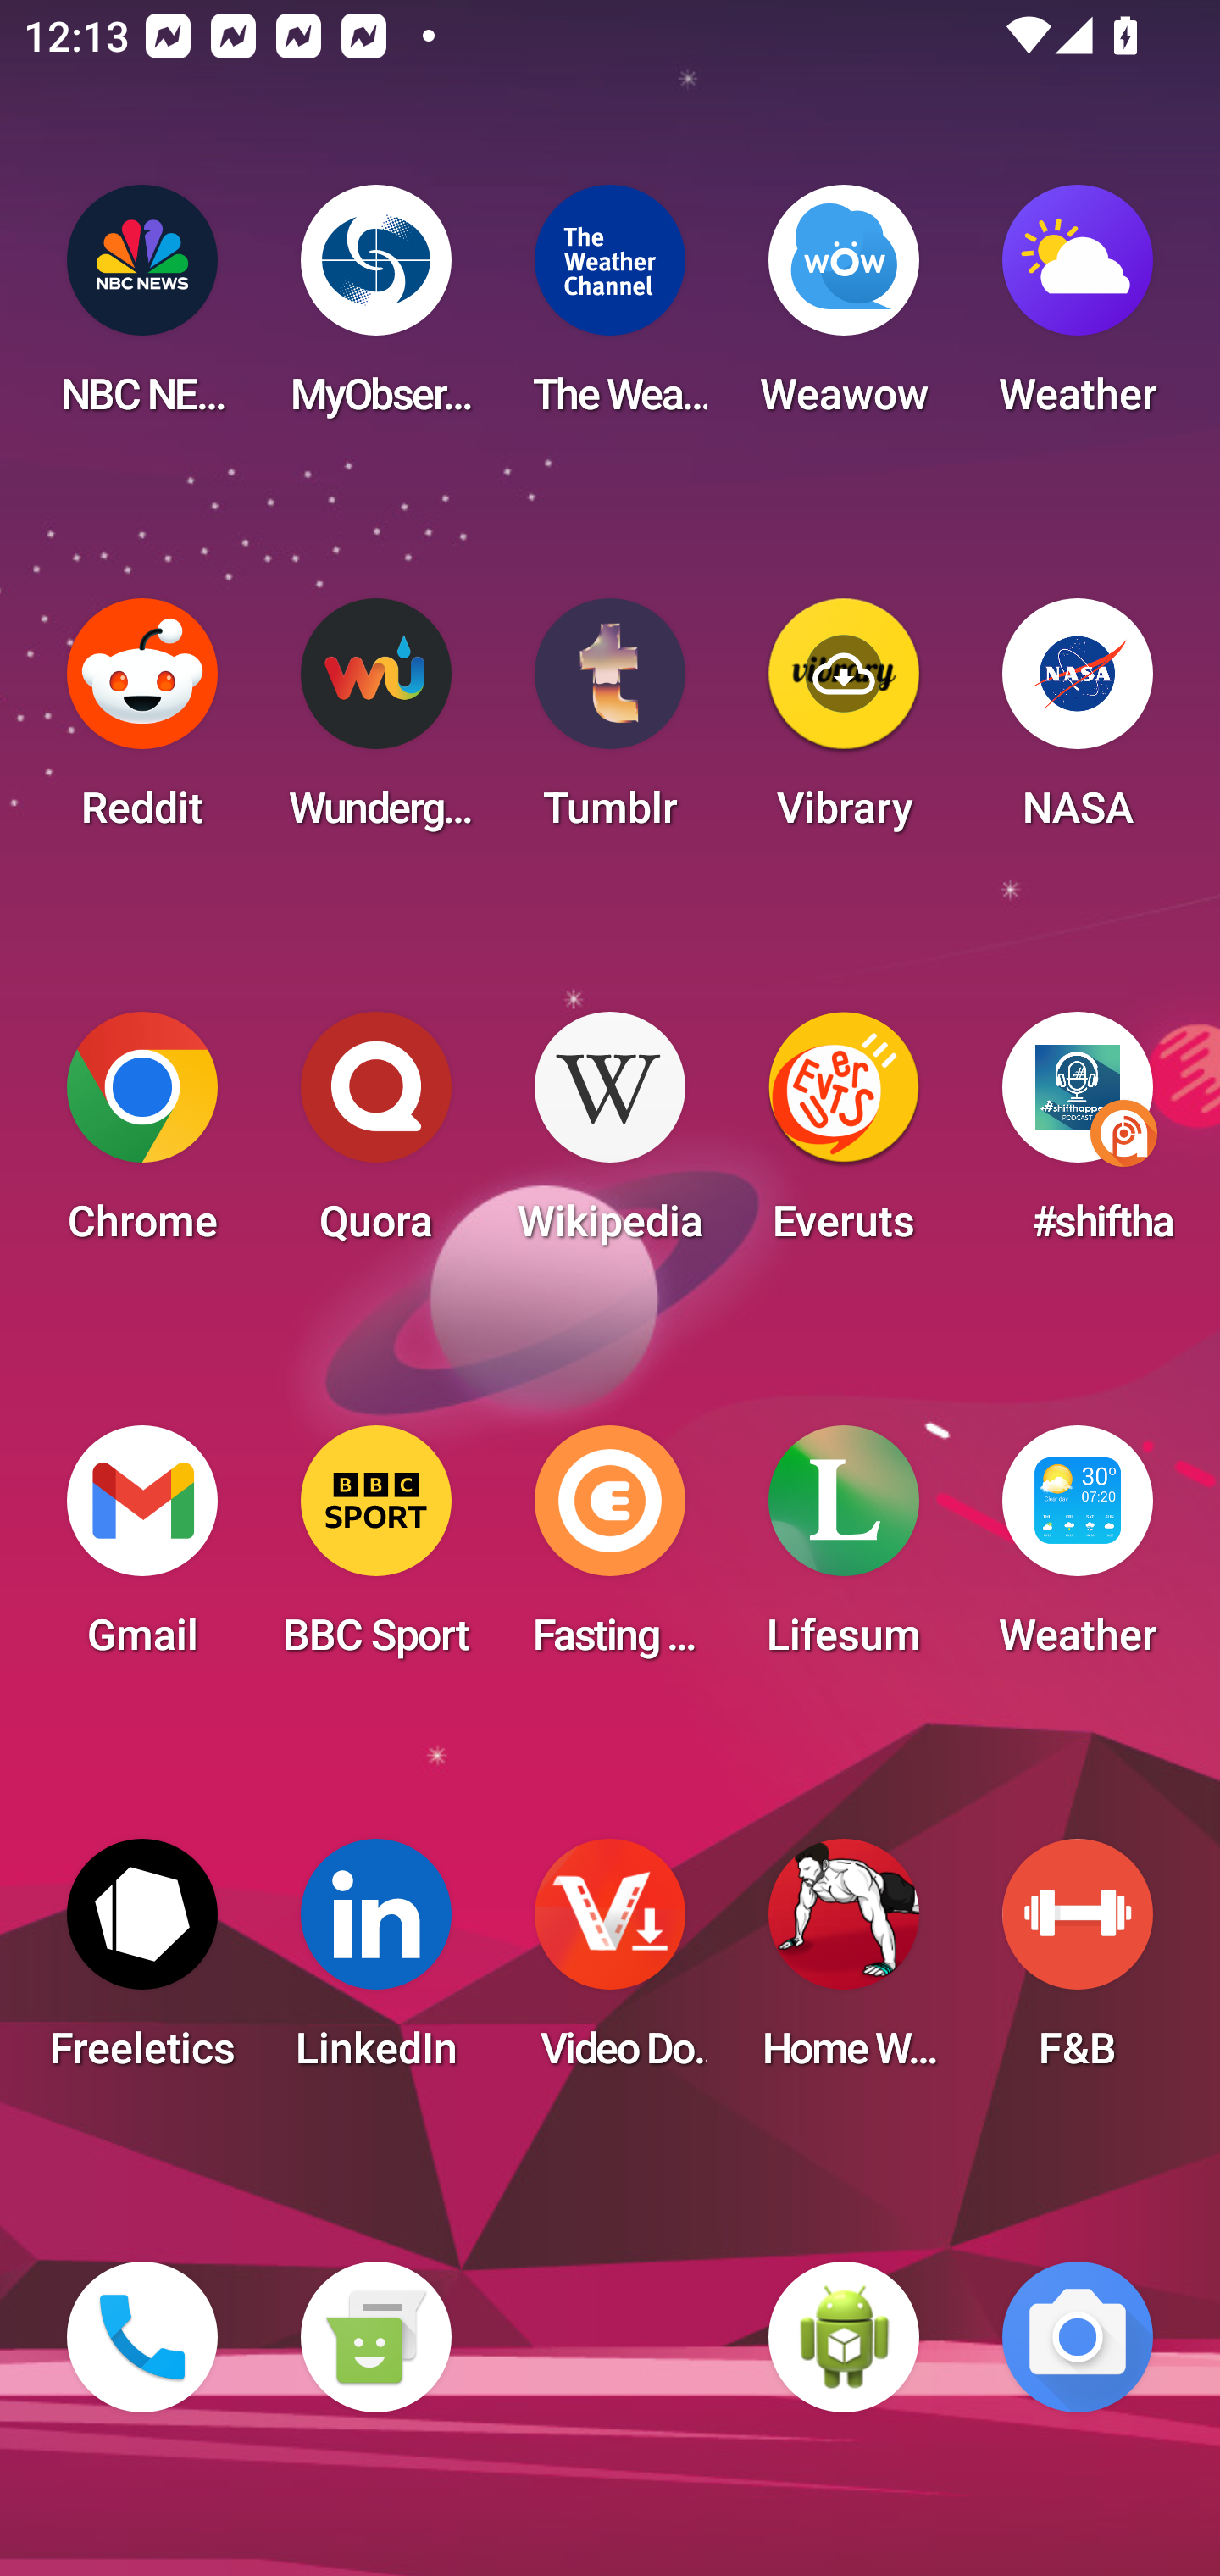  Describe the element at coordinates (610, 1551) in the screenshot. I see `Fasting Coach` at that location.